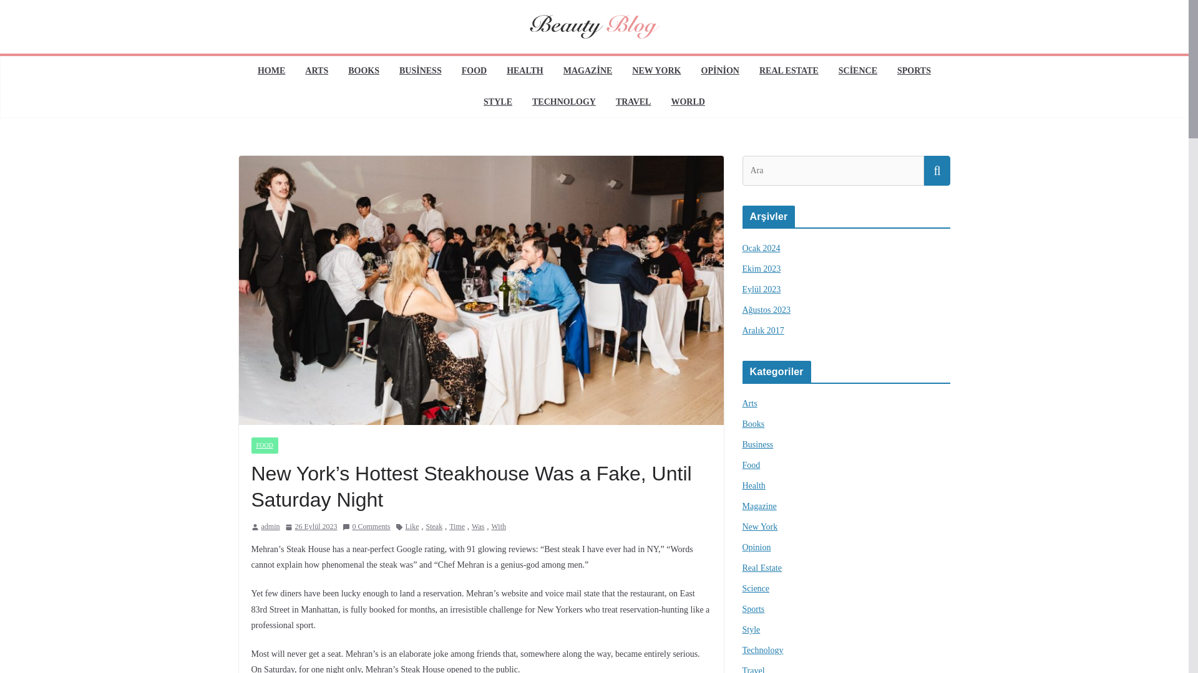 The height and width of the screenshot is (673, 1198). Describe the element at coordinates (270, 527) in the screenshot. I see `admin` at that location.